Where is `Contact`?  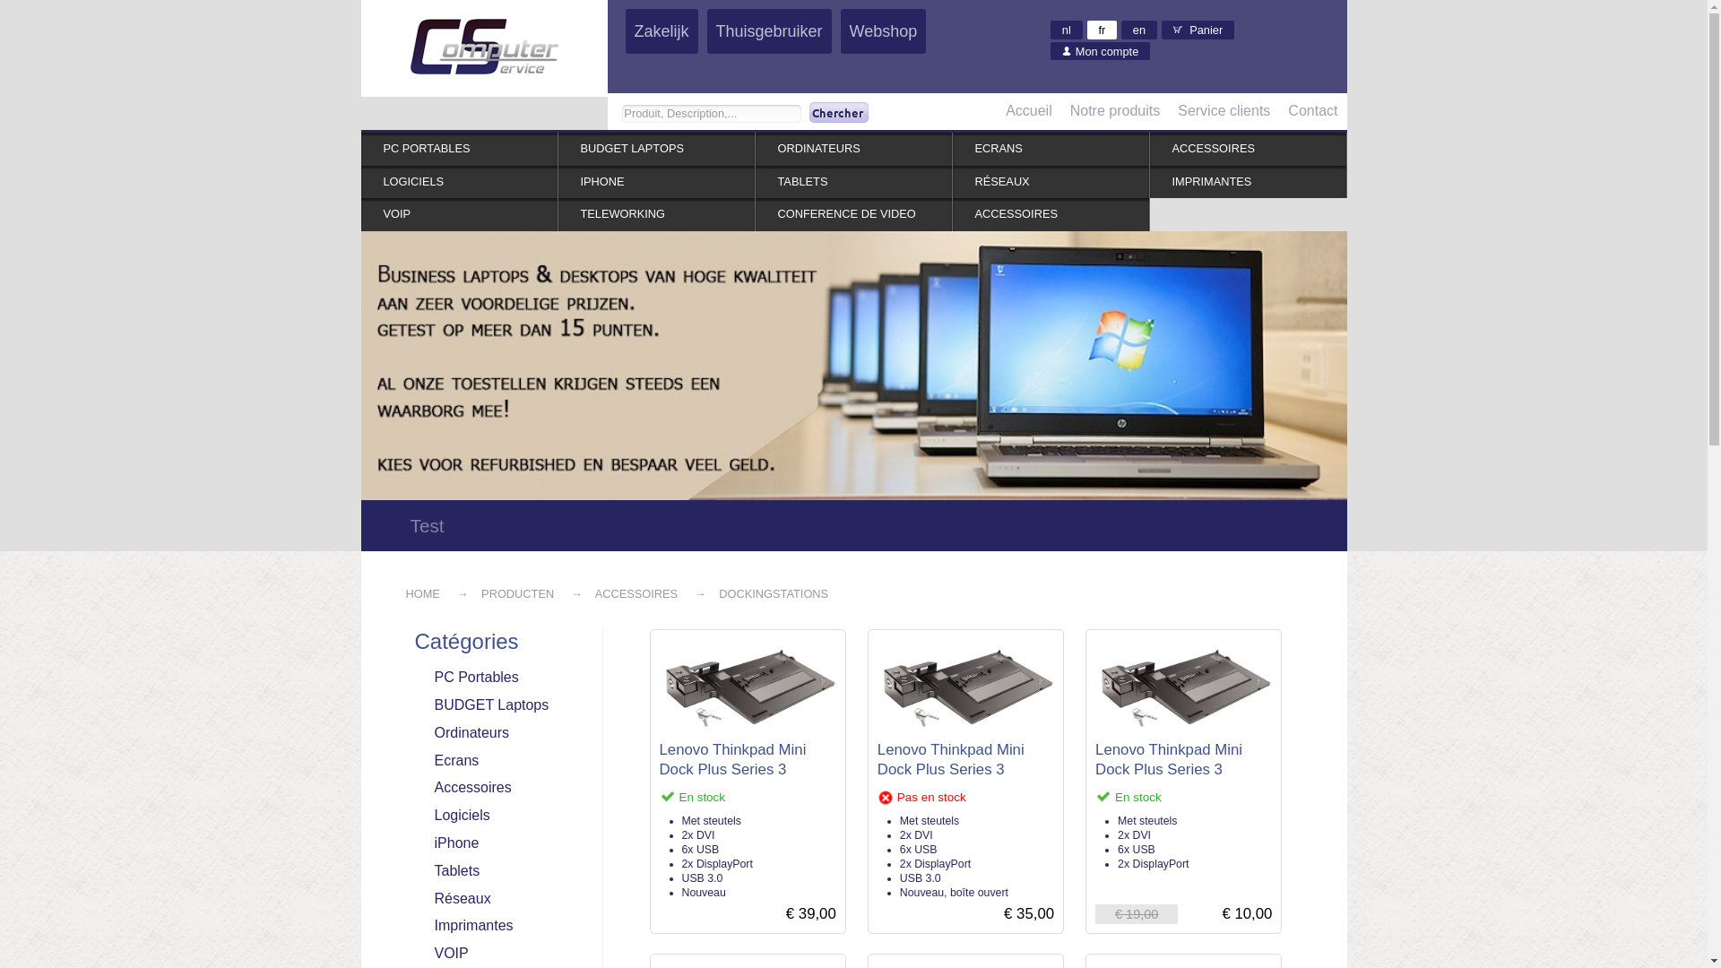
Contact is located at coordinates (1312, 111).